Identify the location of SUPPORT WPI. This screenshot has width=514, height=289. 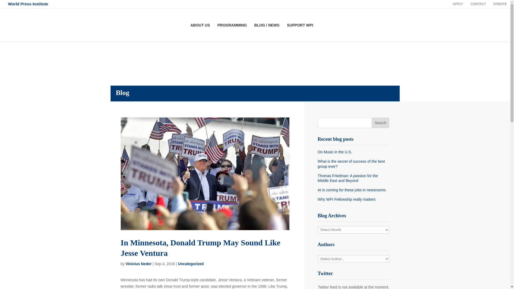
(300, 32).